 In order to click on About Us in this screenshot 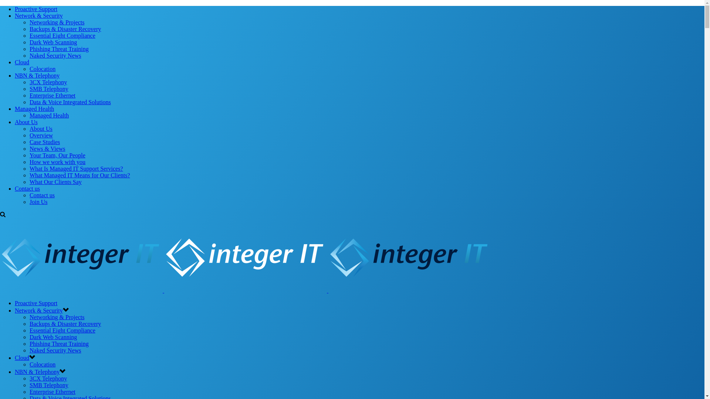, I will do `click(26, 122)`.